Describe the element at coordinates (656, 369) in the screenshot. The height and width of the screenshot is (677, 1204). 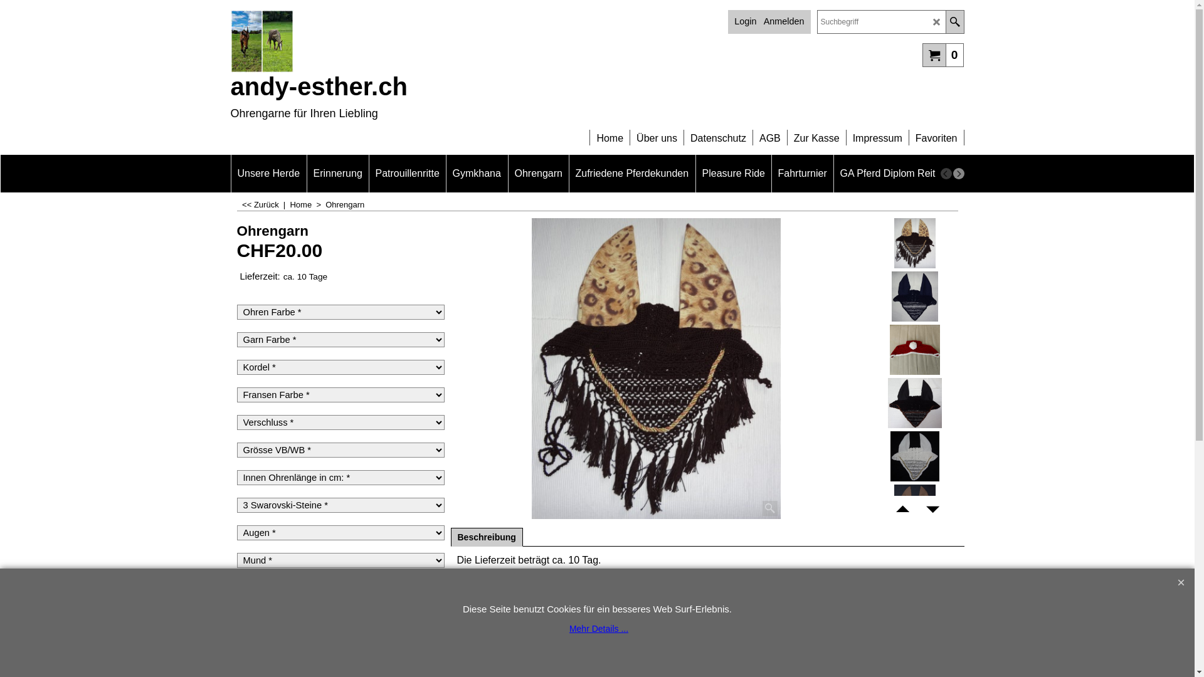
I see `2017_fleo_fdb_frdb_kordelgold_dsc04345_20181007170134` at that location.